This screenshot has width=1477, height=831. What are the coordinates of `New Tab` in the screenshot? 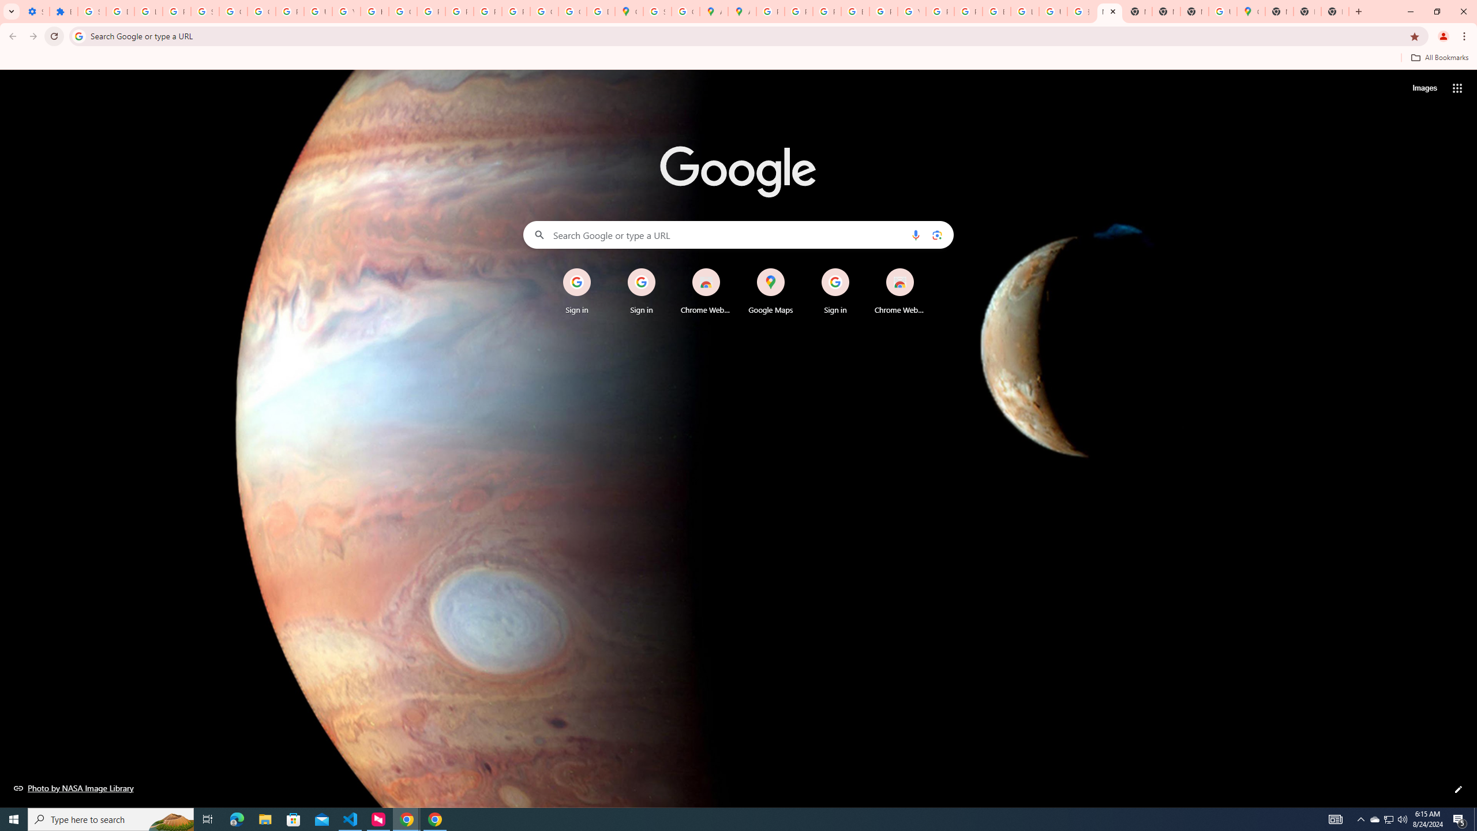 It's located at (1109, 12).